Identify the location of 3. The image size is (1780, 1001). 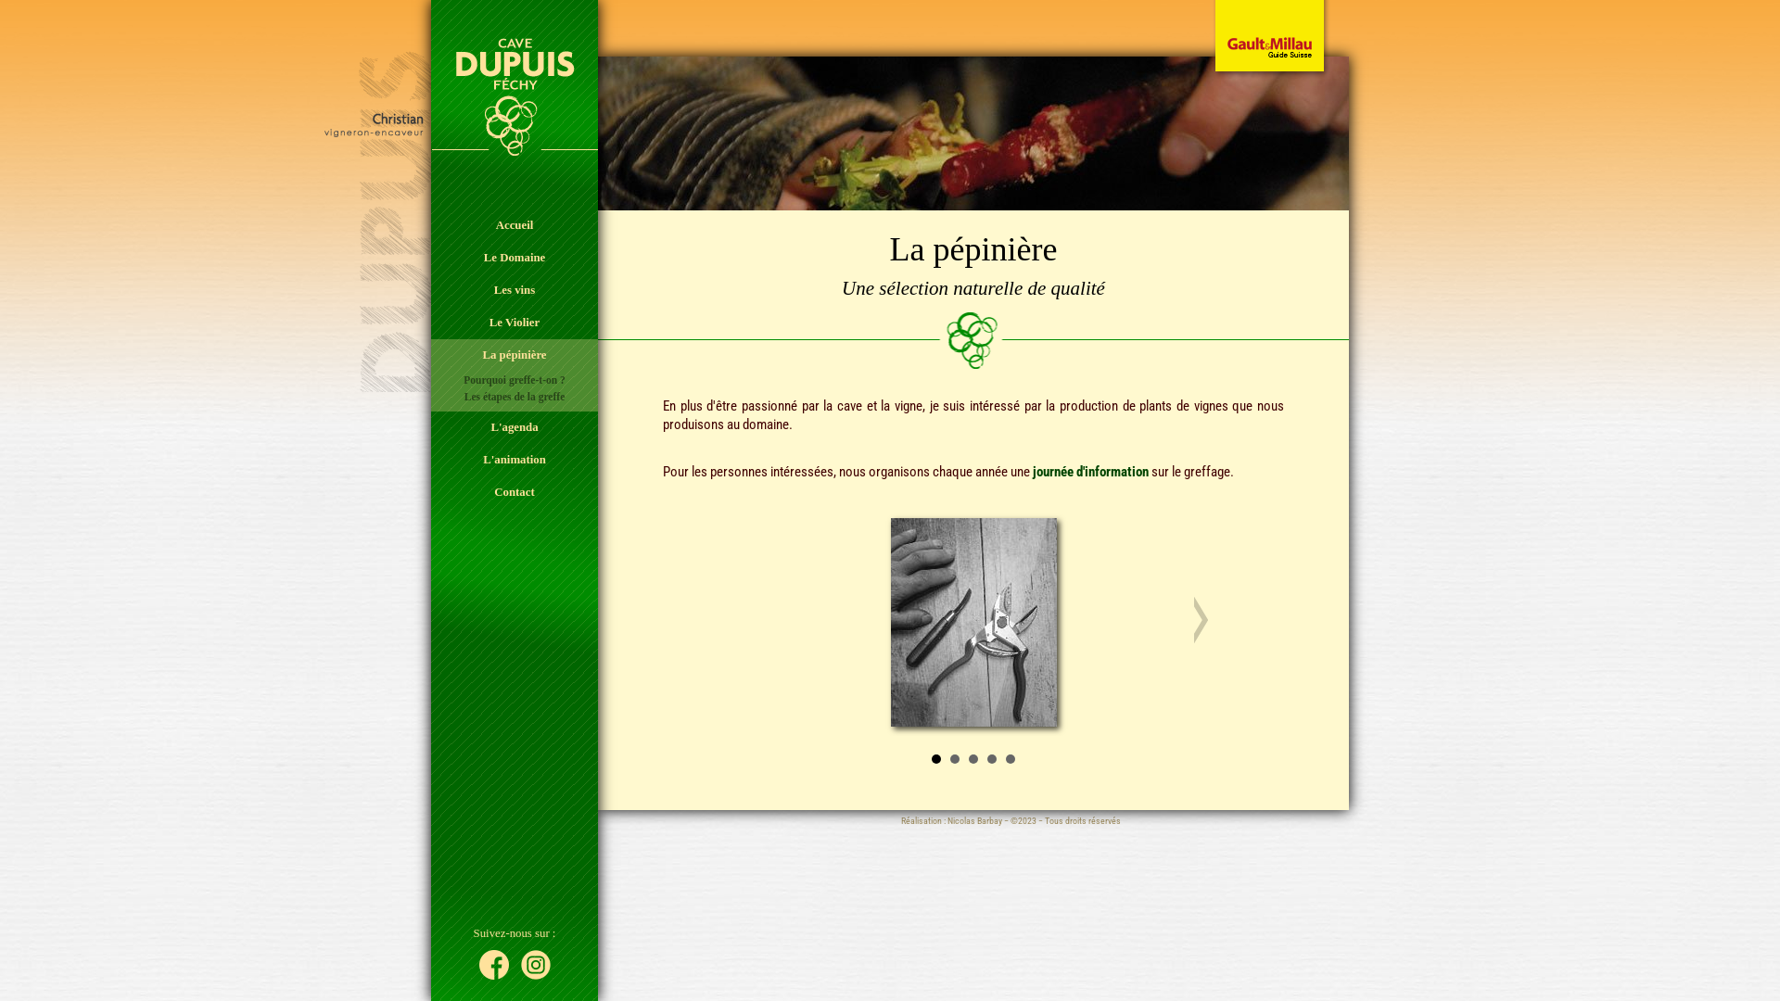
(973, 759).